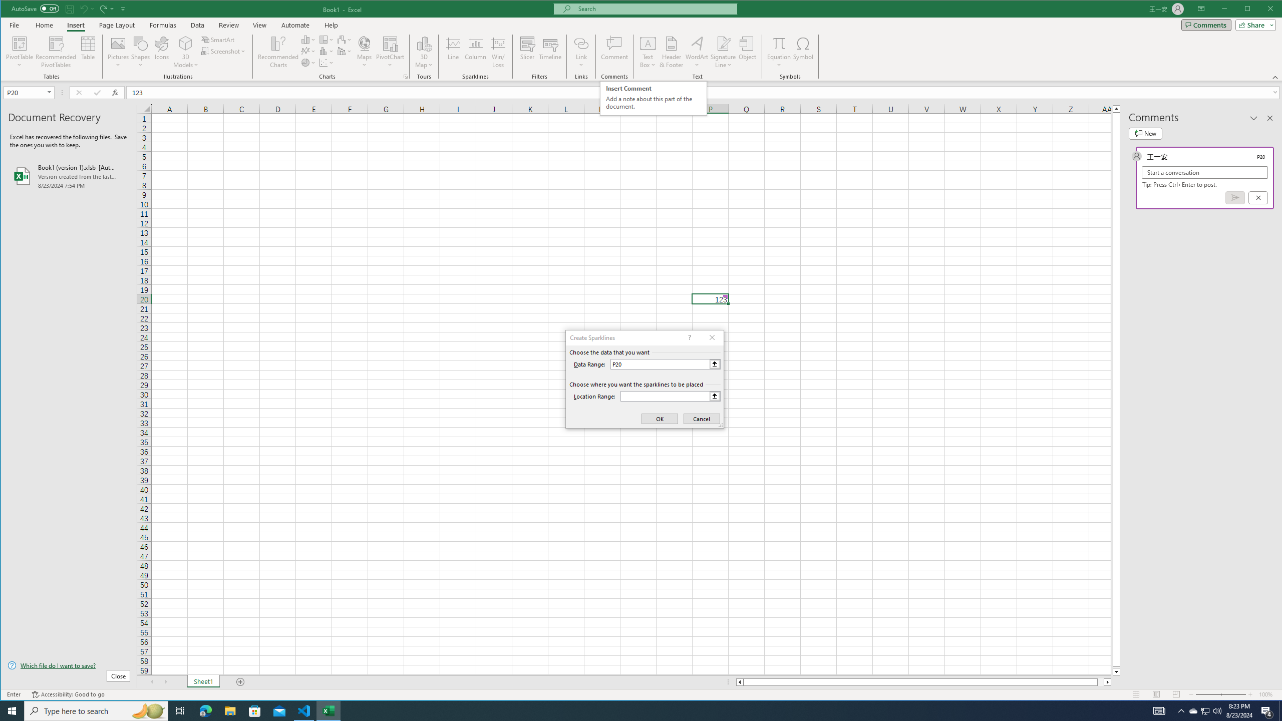 This screenshot has height=721, width=1282. Describe the element at coordinates (308, 62) in the screenshot. I see `Insert Pie or Doughnut Chart` at that location.